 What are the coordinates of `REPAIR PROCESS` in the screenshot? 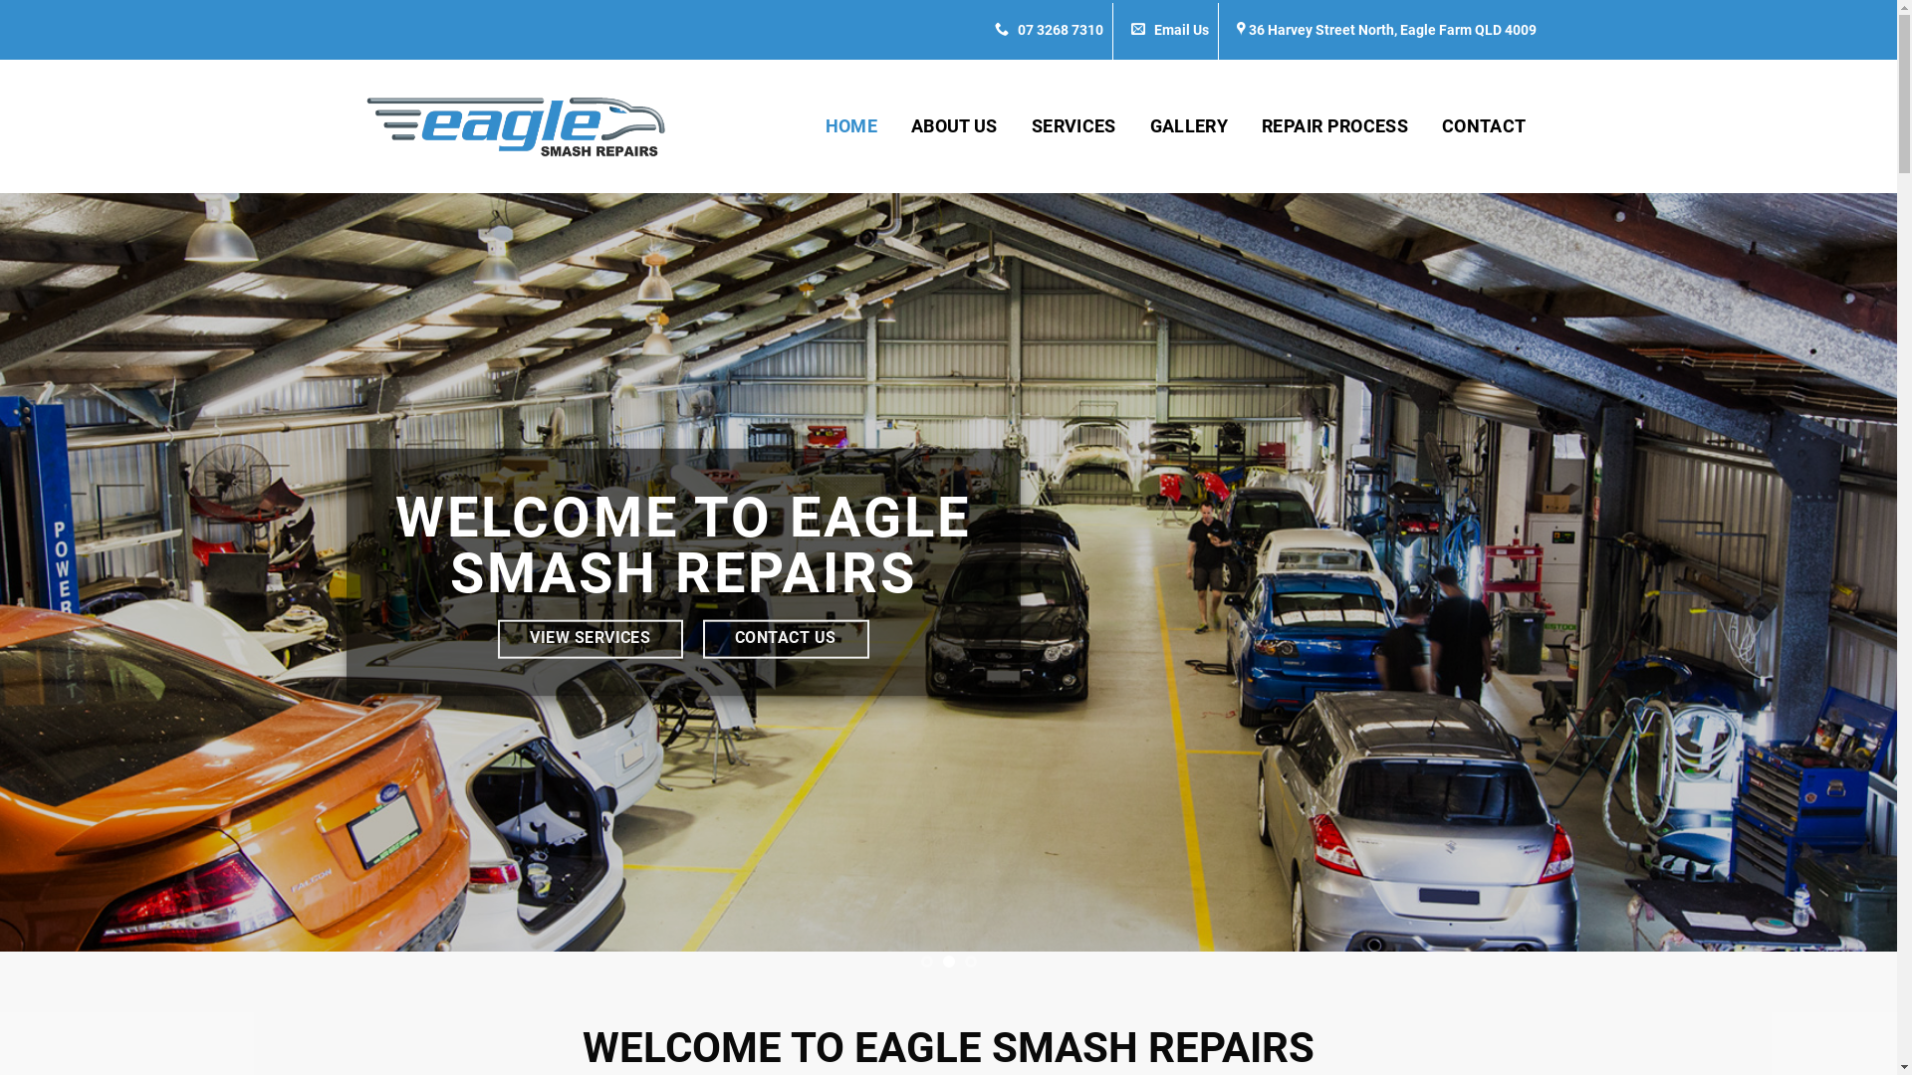 It's located at (1334, 126).